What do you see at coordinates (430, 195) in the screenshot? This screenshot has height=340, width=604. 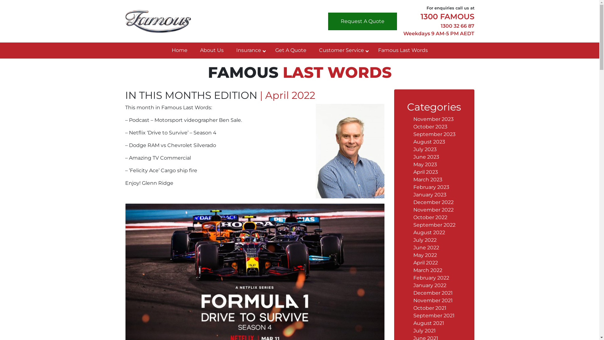 I see `January 2023` at bounding box center [430, 195].